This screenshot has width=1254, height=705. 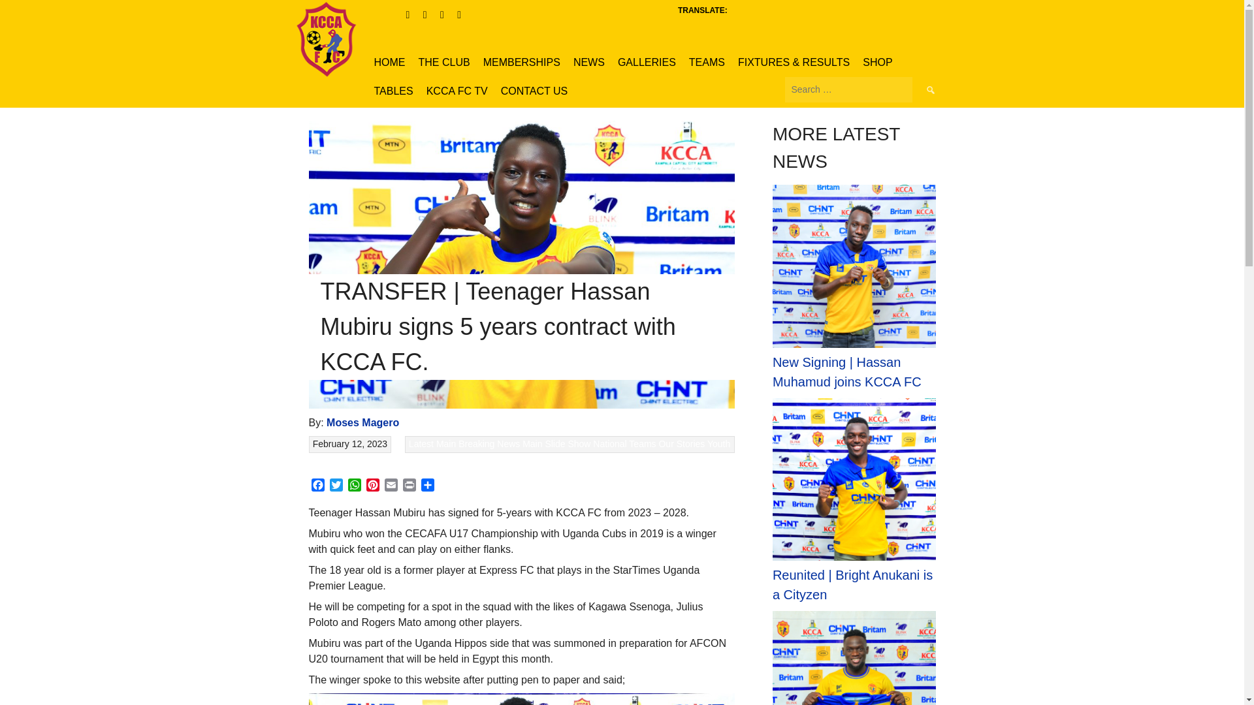 What do you see at coordinates (354, 487) in the screenshot?
I see `WhatsApp` at bounding box center [354, 487].